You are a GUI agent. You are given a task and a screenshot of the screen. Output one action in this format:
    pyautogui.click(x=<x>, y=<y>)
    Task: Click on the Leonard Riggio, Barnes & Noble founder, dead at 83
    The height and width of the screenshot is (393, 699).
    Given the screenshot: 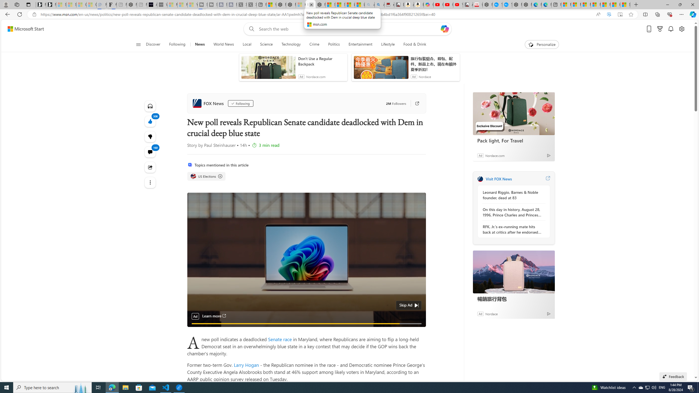 What is the action you would take?
    pyautogui.click(x=512, y=195)
    